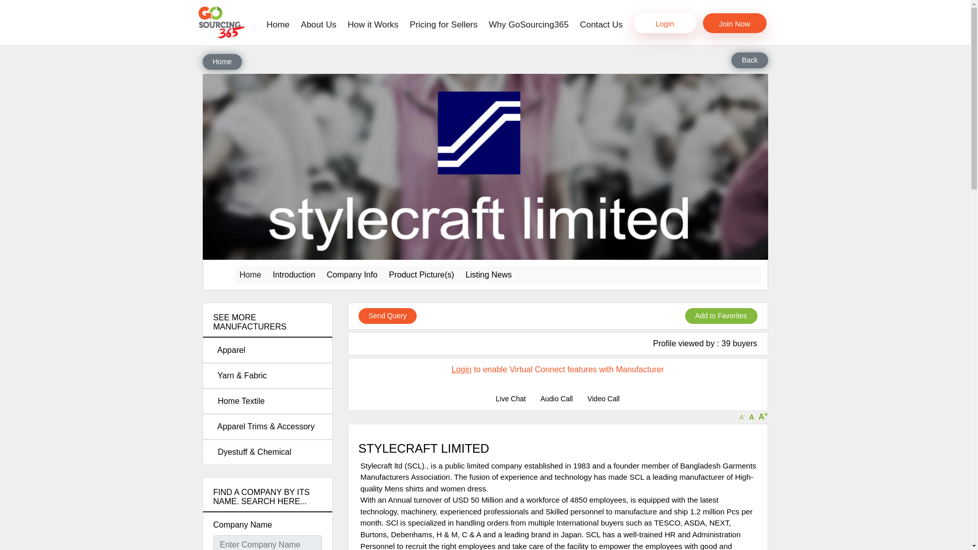 The width and height of the screenshot is (978, 550). Describe the element at coordinates (529, 24) in the screenshot. I see `Why GoSourcing365` at that location.